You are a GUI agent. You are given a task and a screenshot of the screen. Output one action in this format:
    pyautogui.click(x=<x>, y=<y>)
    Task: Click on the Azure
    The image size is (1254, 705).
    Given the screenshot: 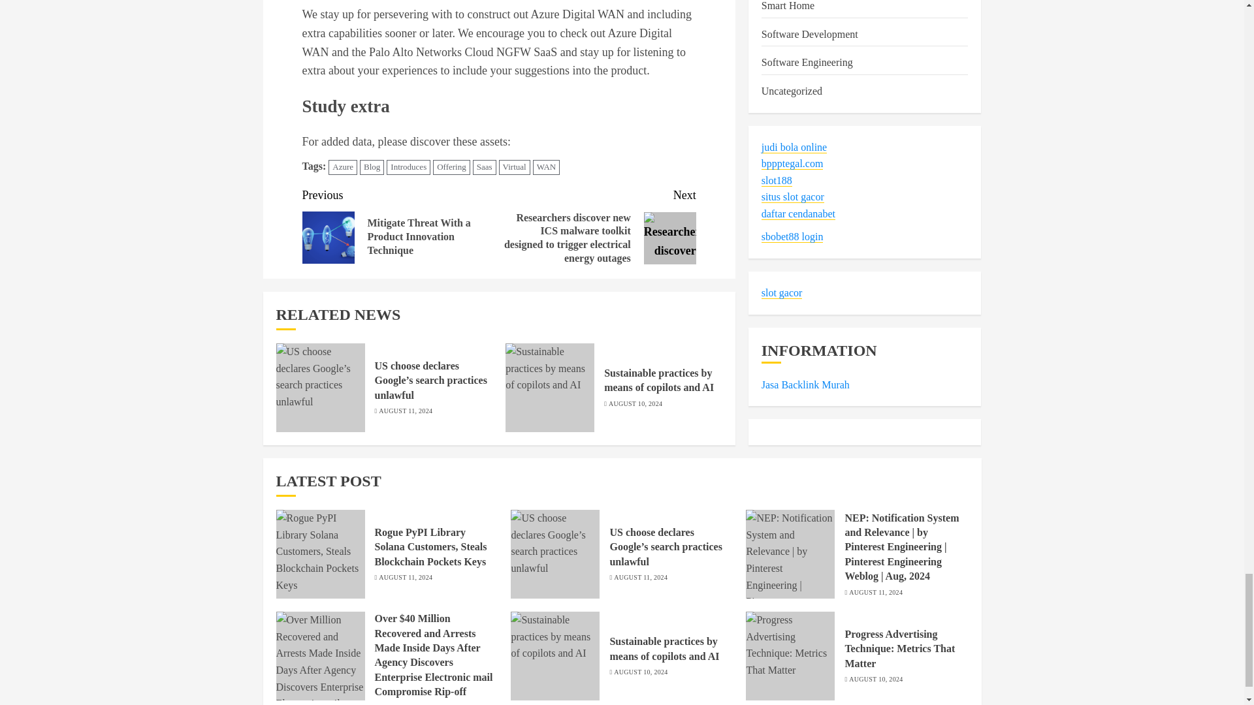 What is the action you would take?
    pyautogui.click(x=343, y=167)
    